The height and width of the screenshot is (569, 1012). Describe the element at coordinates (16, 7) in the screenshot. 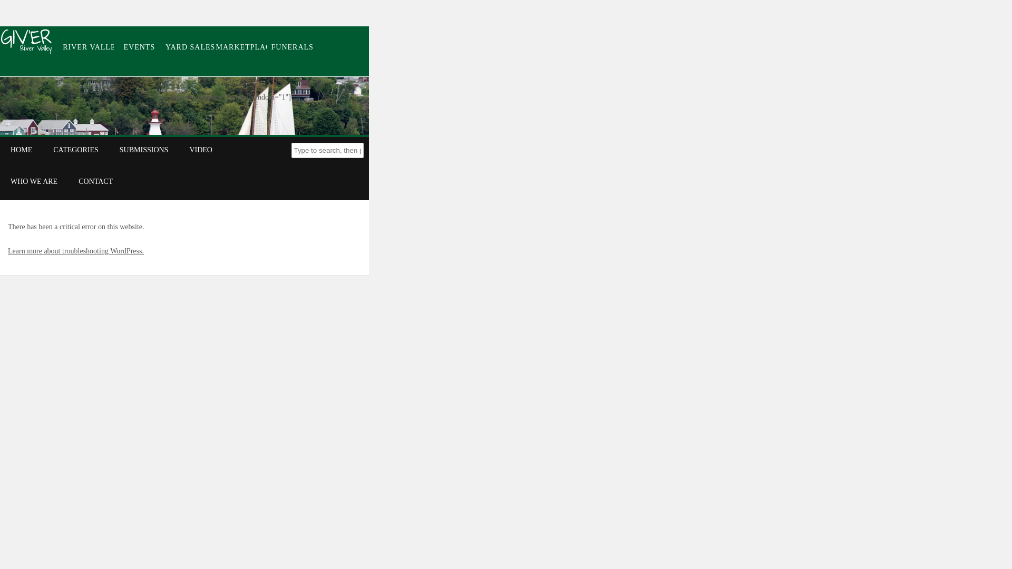

I see `Search` at that location.